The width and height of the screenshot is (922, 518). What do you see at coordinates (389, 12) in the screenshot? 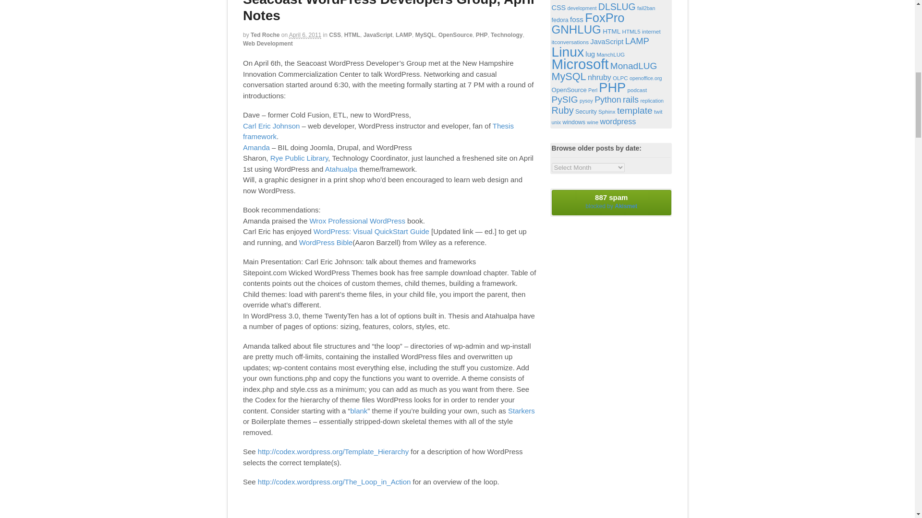
I see `Seacoast WordPress Developers Group, April Notes` at bounding box center [389, 12].